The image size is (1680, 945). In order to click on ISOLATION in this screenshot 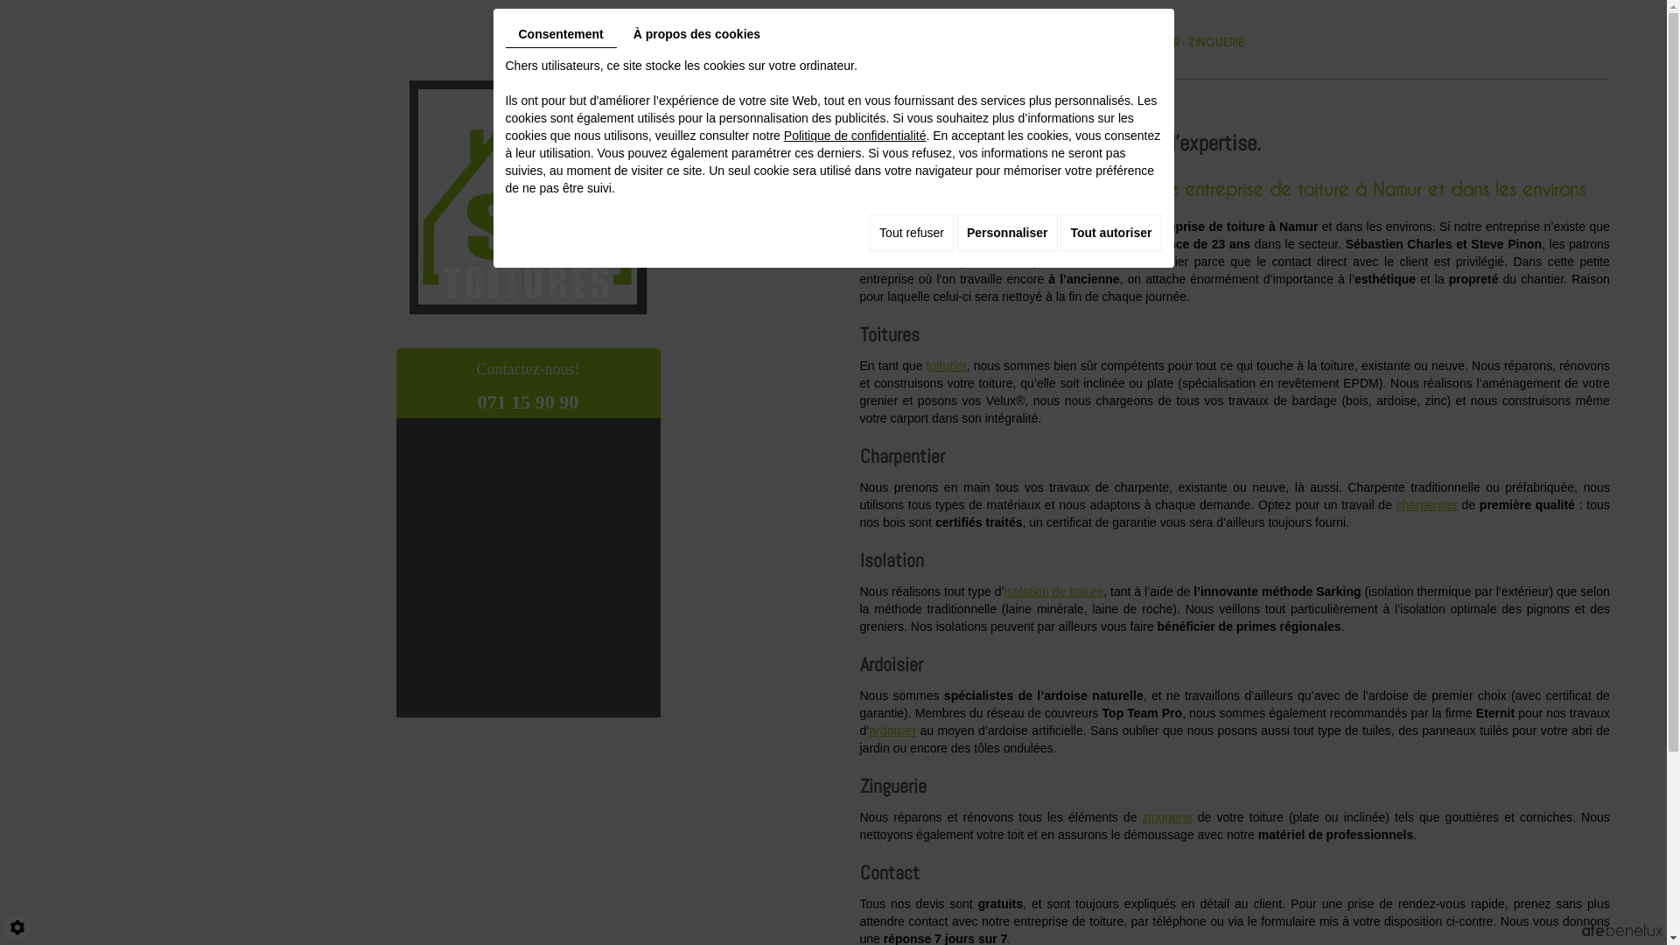, I will do `click(1087, 43)`.